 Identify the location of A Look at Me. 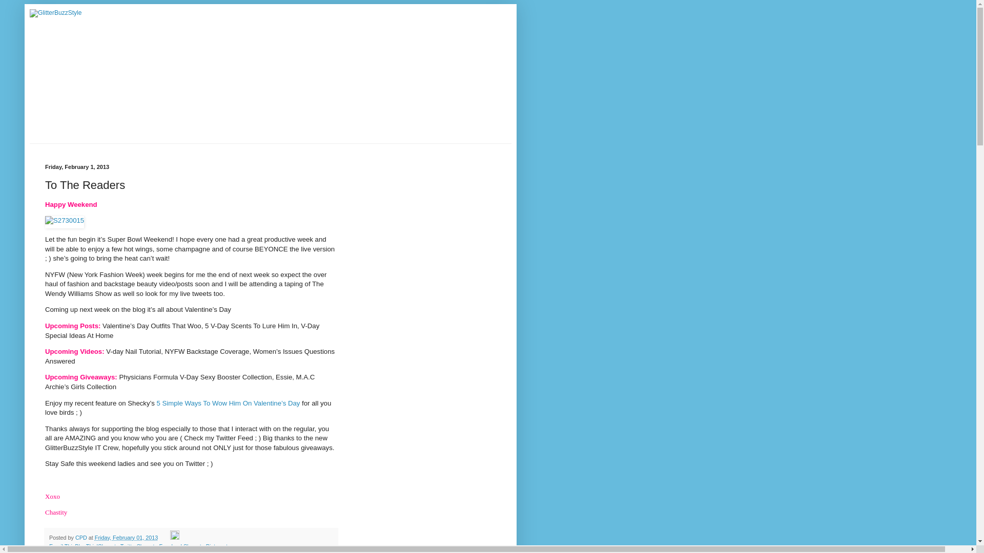
(84, 552).